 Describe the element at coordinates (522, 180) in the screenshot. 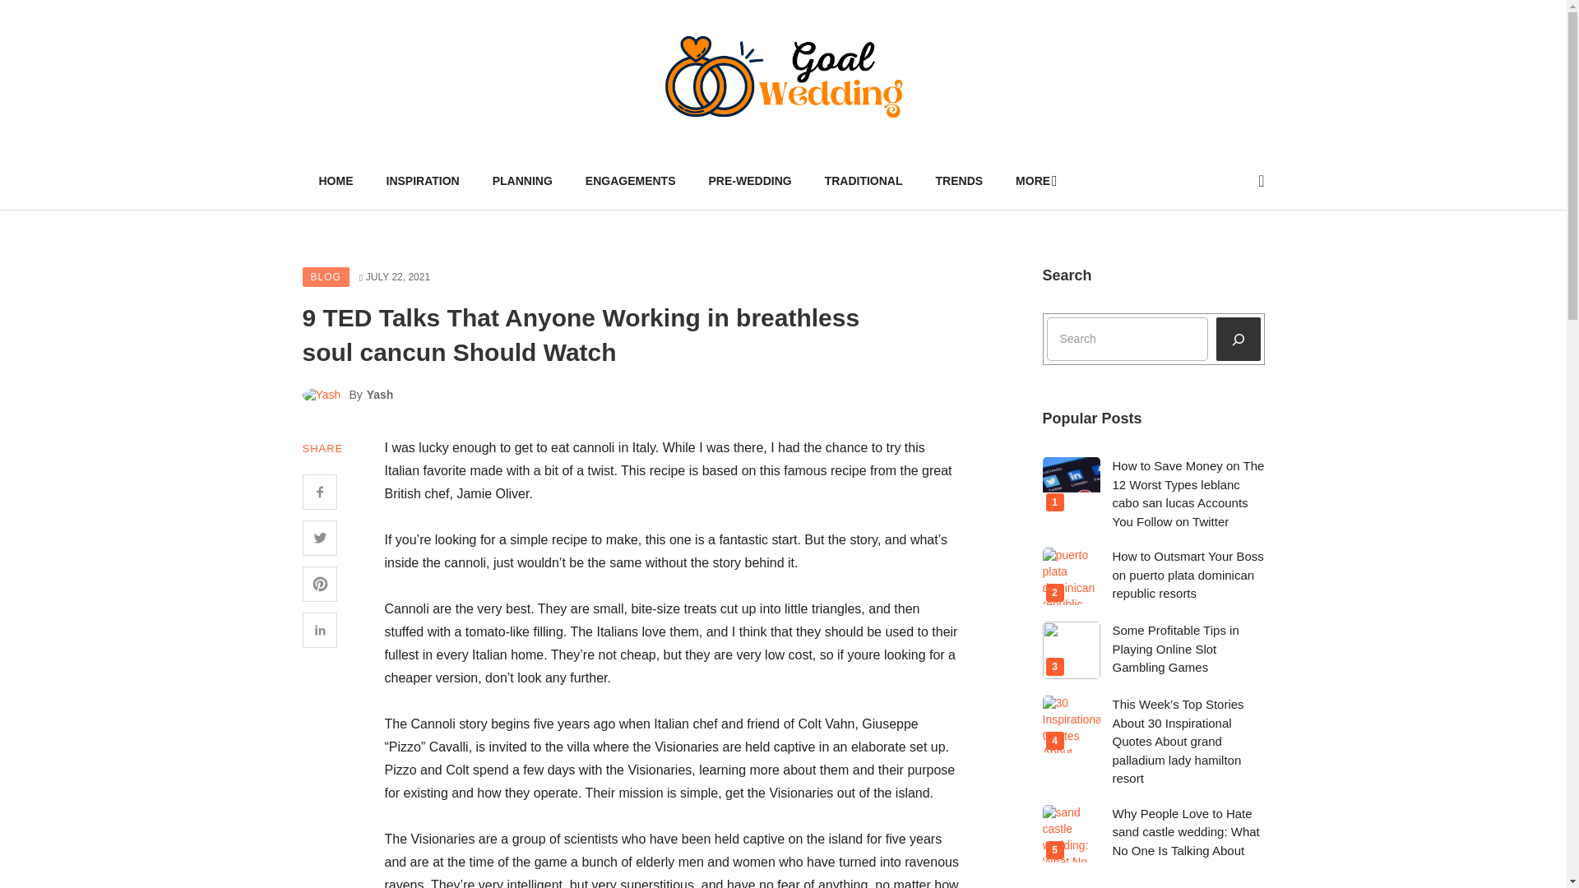

I see `PLANNING` at that location.